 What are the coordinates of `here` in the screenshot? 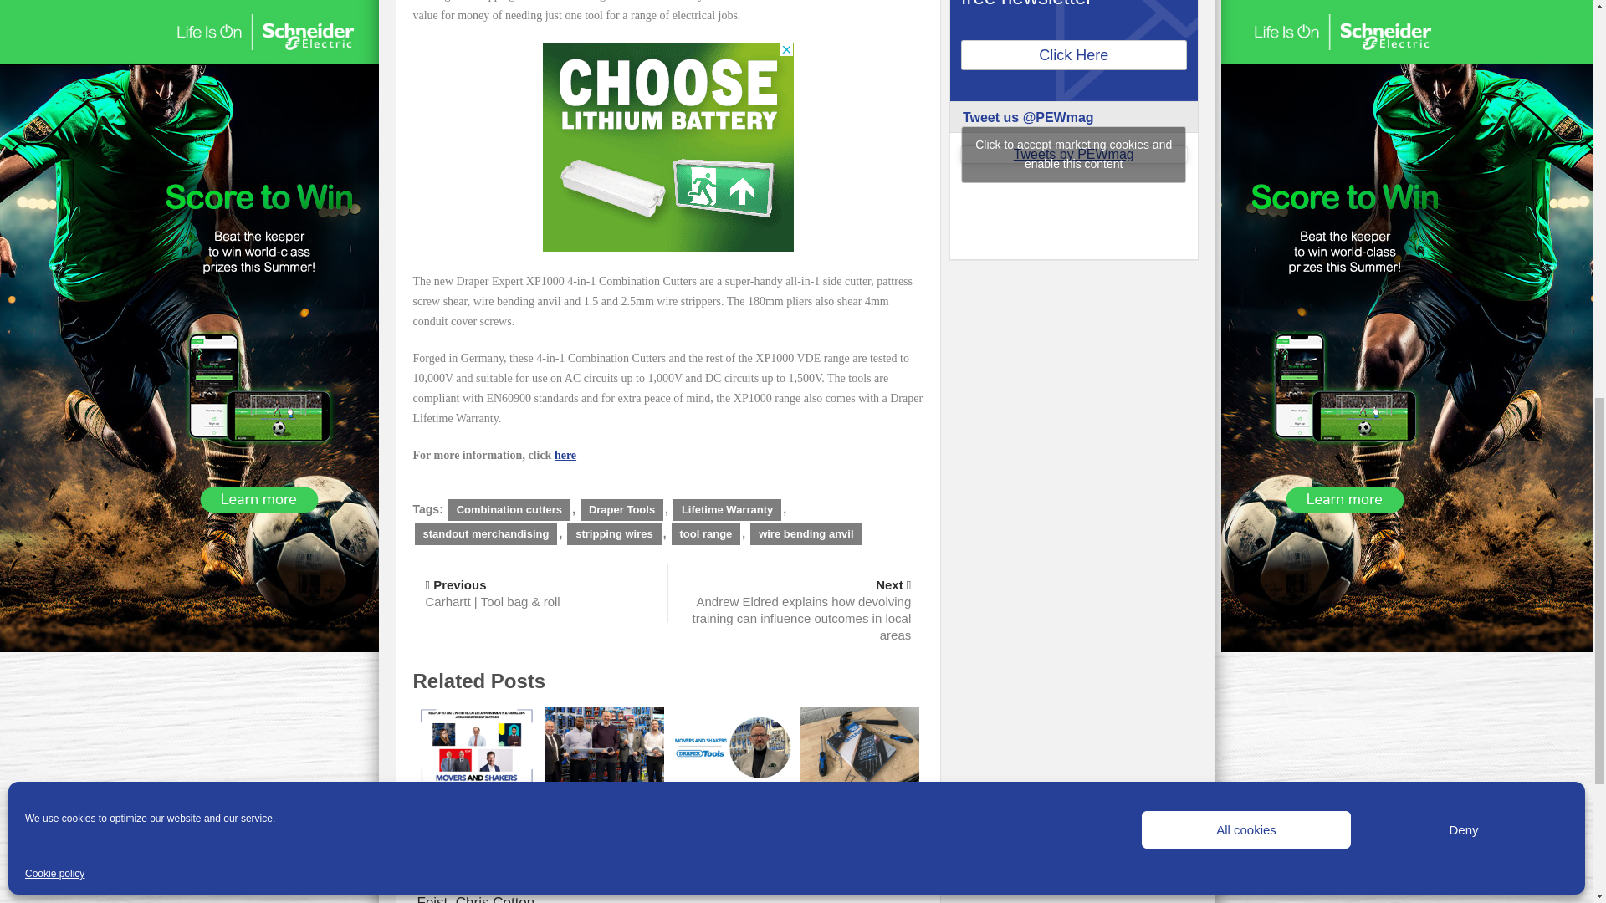 It's located at (565, 455).